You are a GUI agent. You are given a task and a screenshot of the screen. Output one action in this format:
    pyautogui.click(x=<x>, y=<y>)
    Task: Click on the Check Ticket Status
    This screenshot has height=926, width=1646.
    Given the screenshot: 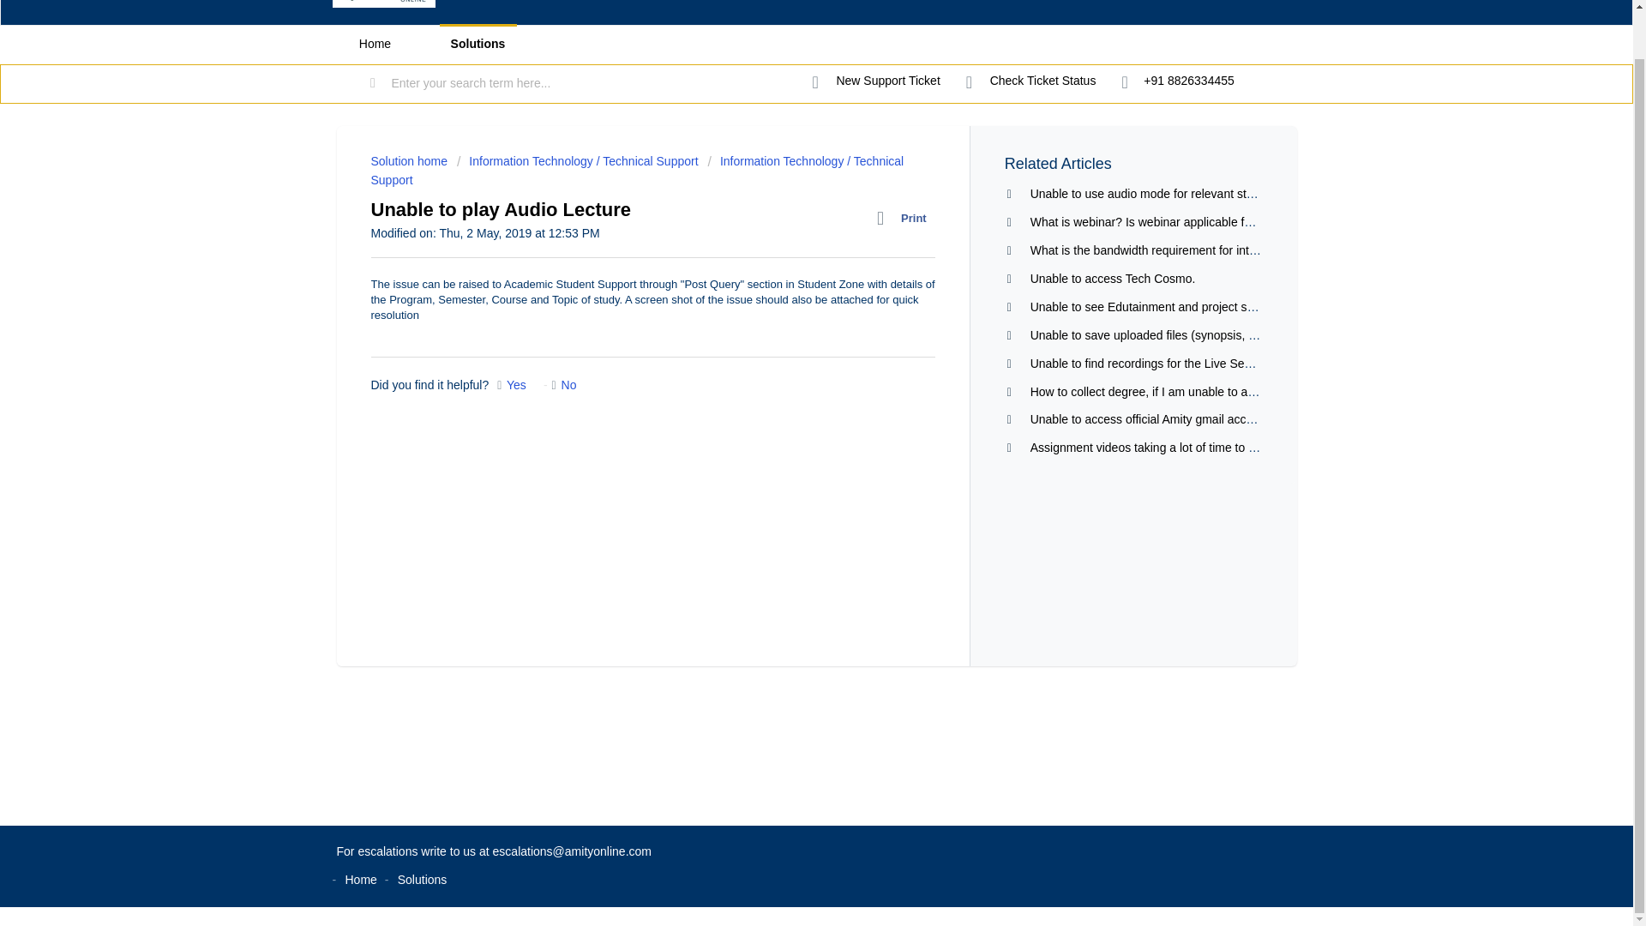 What is the action you would take?
    pyautogui.click(x=1030, y=81)
    